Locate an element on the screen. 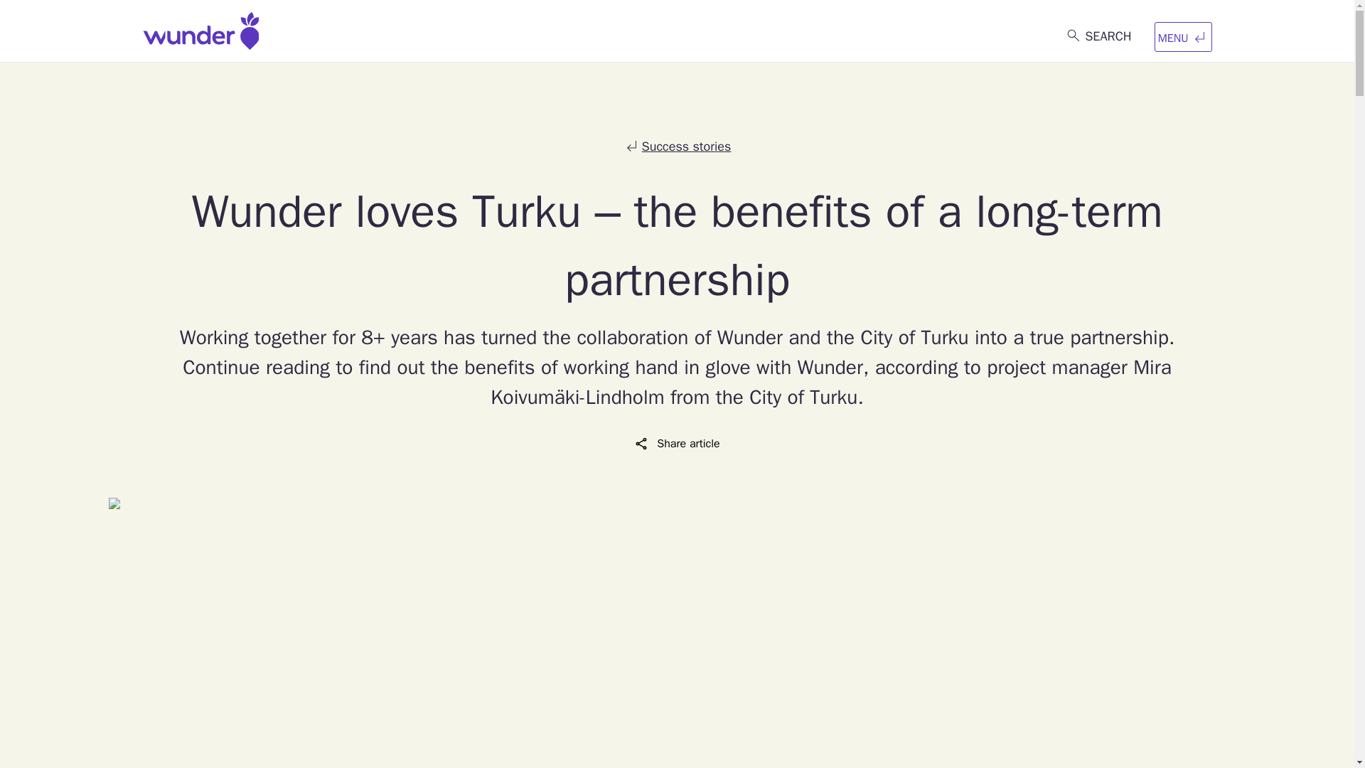 The height and width of the screenshot is (768, 1365). Homepage is located at coordinates (200, 31).